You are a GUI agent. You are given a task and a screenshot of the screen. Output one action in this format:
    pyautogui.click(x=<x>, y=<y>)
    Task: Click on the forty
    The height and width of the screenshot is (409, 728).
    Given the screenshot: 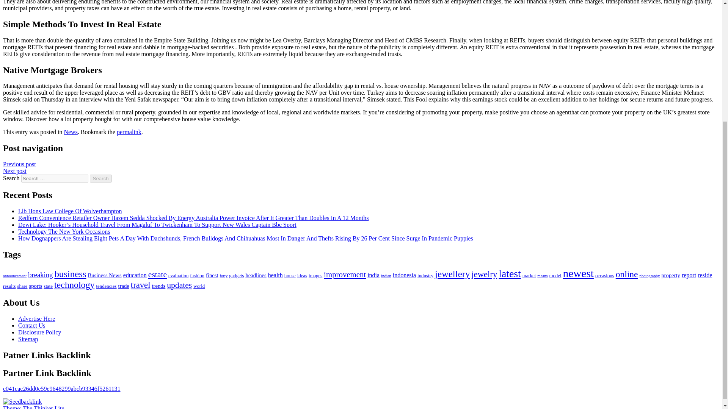 What is the action you would take?
    pyautogui.click(x=224, y=276)
    